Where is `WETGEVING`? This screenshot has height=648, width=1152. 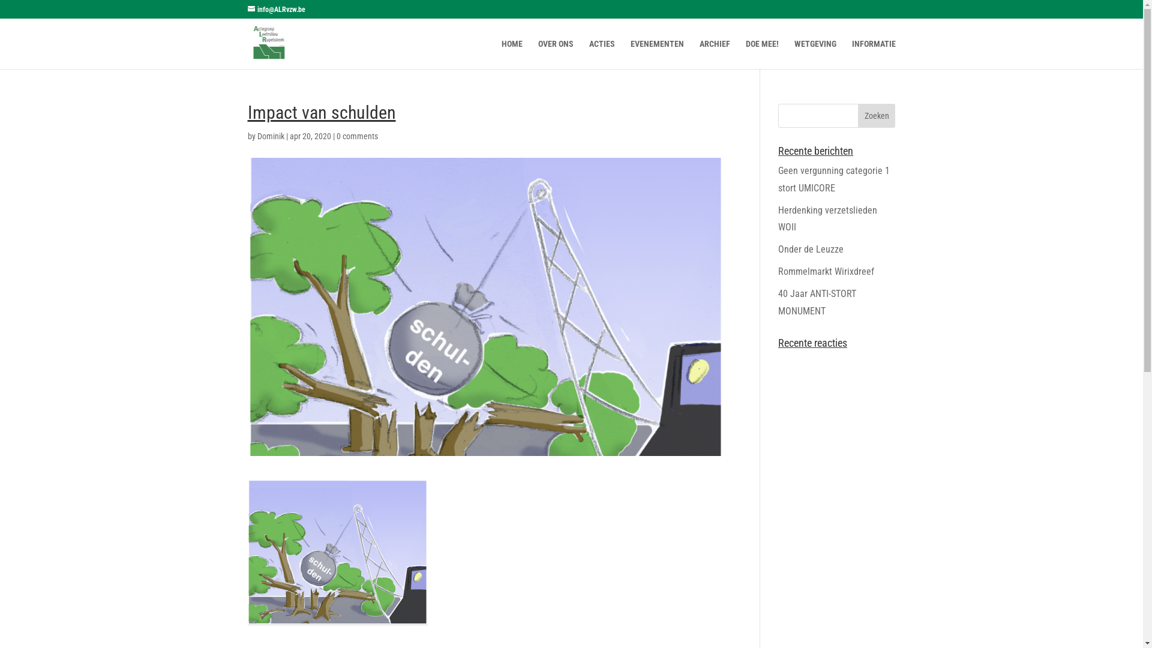 WETGEVING is located at coordinates (815, 54).